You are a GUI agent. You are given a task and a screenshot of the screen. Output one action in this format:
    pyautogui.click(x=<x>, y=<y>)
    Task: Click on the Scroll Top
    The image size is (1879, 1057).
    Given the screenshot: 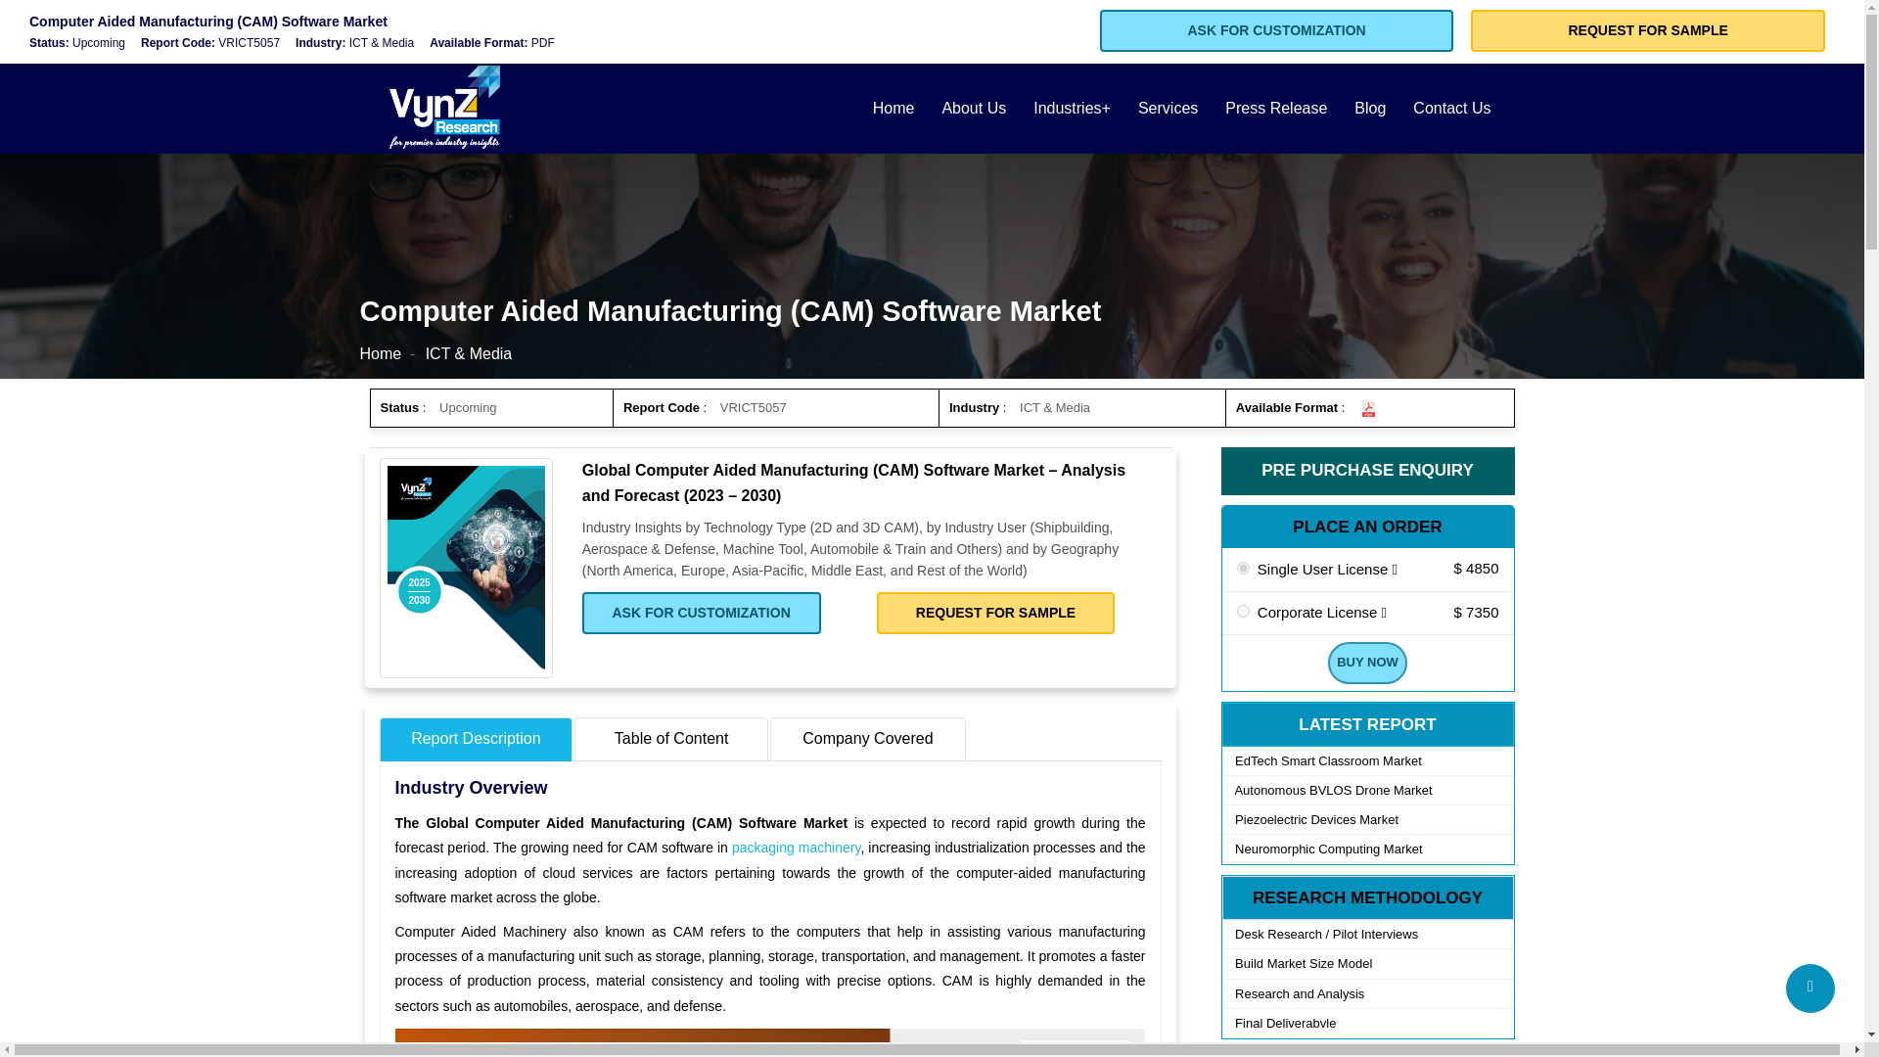 What is the action you would take?
    pyautogui.click(x=1810, y=988)
    